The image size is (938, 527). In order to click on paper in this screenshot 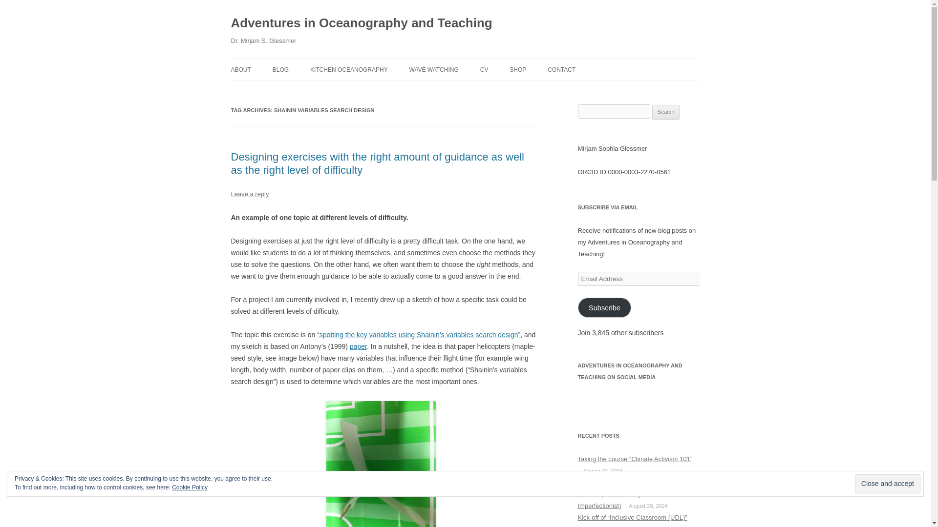, I will do `click(358, 346)`.